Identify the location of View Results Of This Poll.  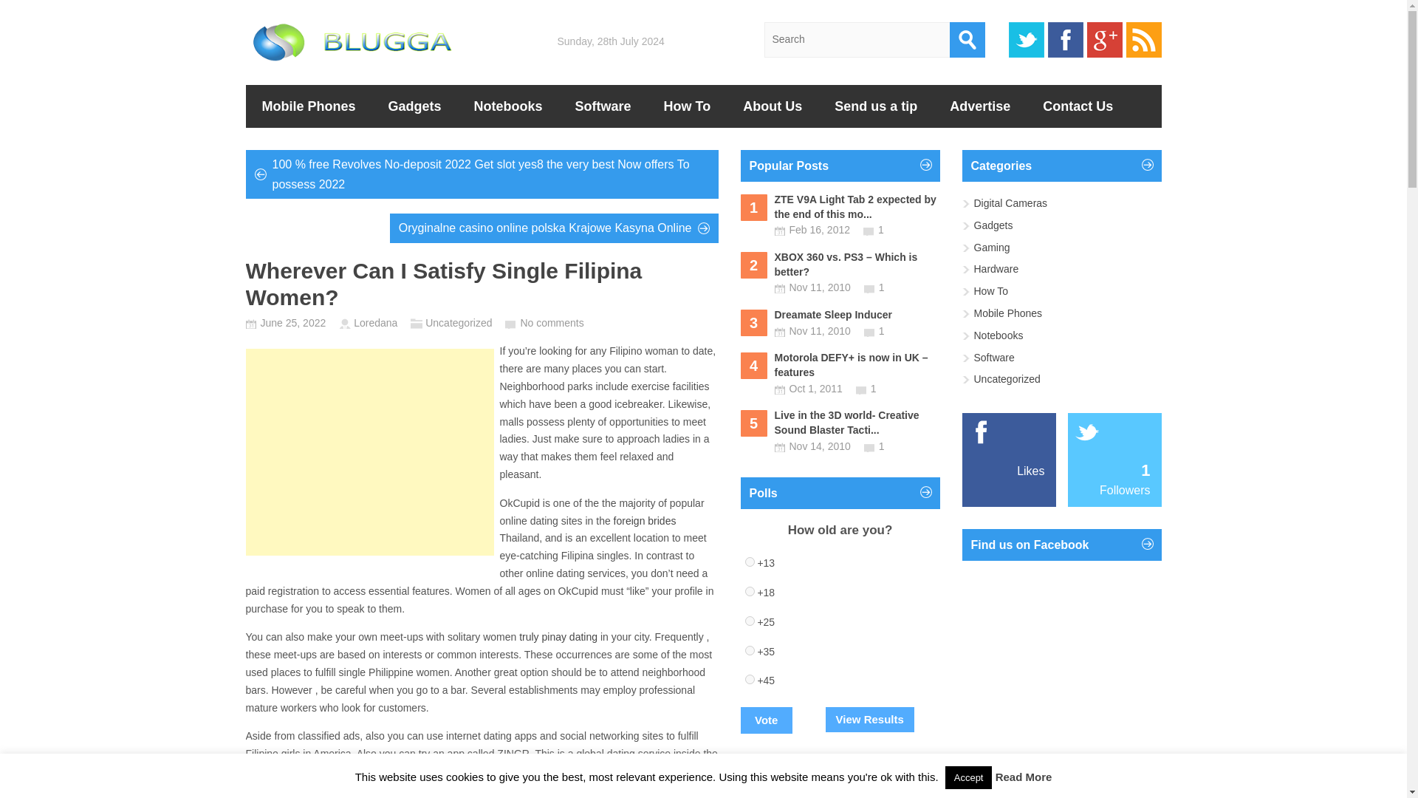
(870, 720).